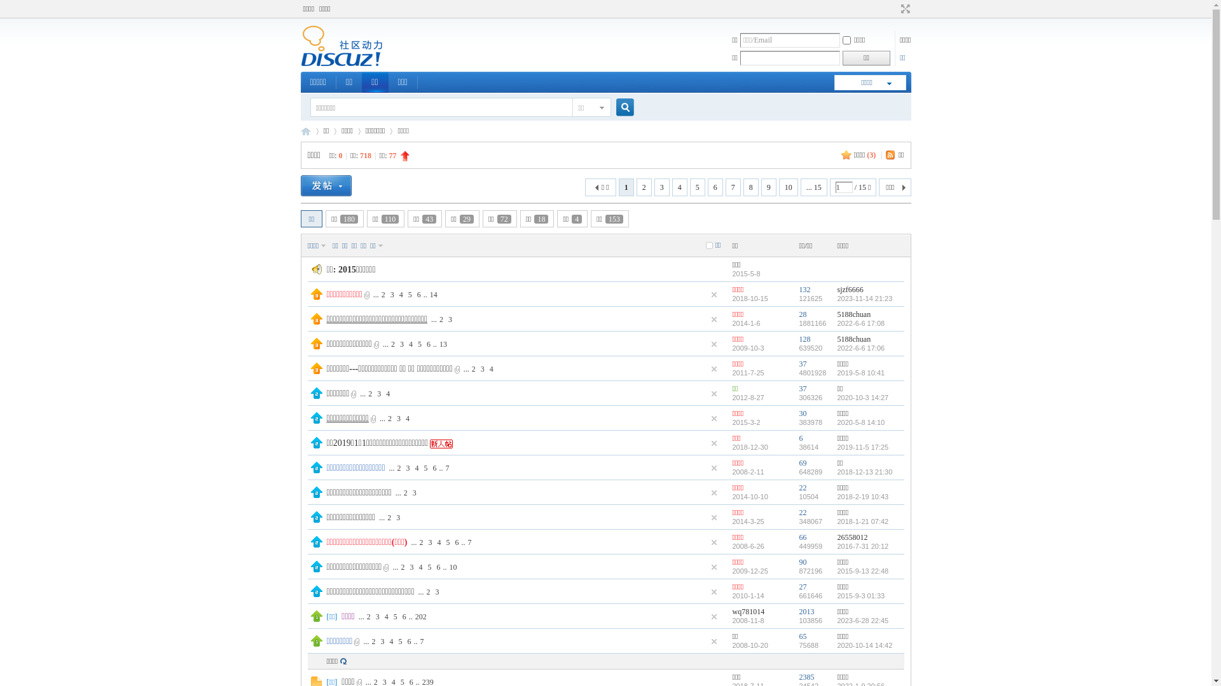 This screenshot has height=686, width=1221. I want to click on 2022-6-6 17:06, so click(861, 348).